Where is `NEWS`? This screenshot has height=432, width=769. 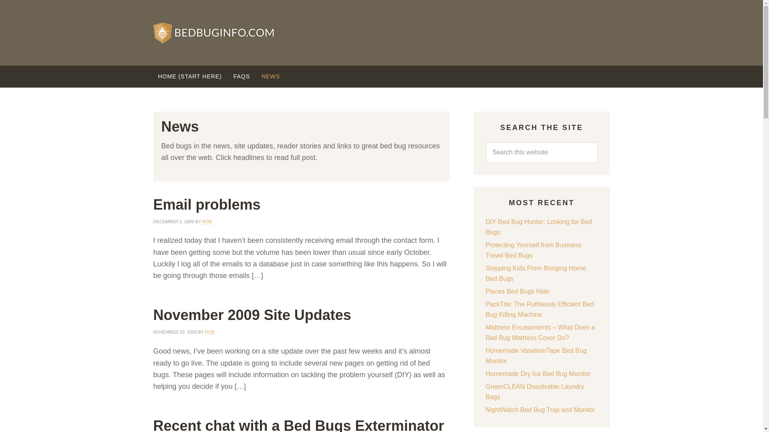 NEWS is located at coordinates (271, 77).